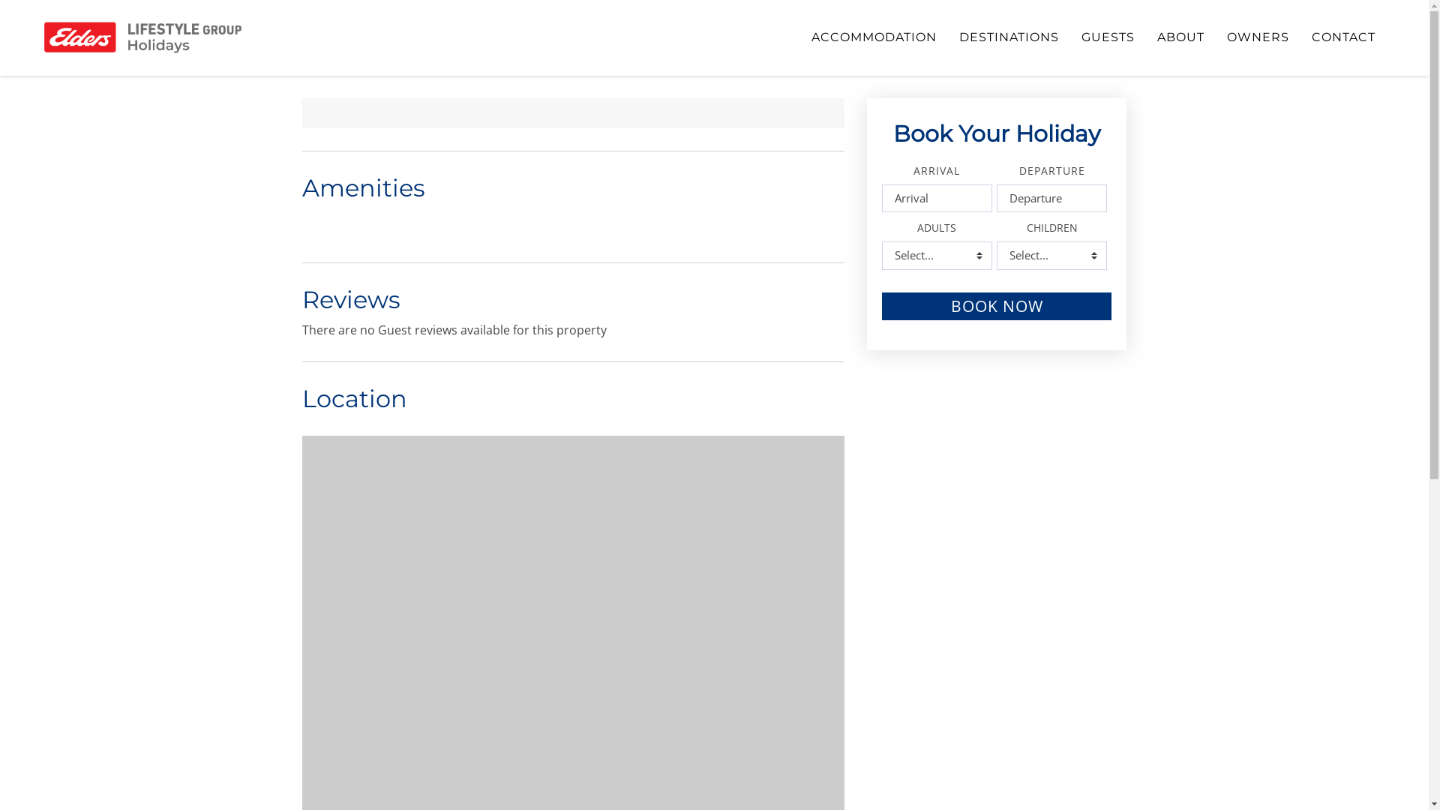  What do you see at coordinates (1009, 37) in the screenshot?
I see `DESTINATIONS` at bounding box center [1009, 37].